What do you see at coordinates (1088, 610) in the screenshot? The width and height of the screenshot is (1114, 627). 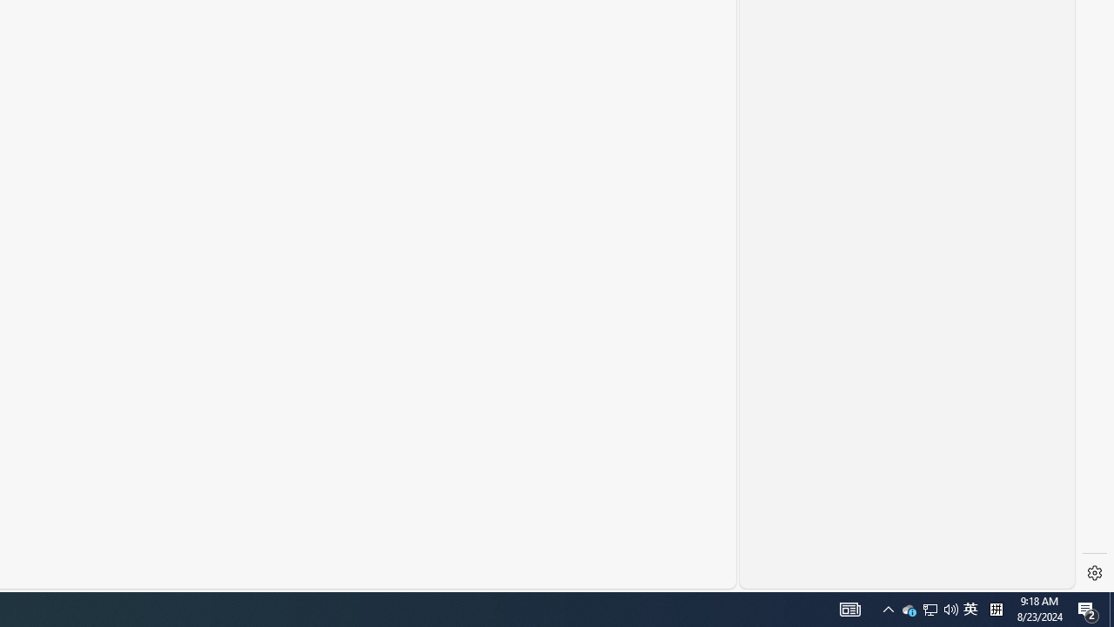 I see `Action Center, 2 new notifications` at bounding box center [1088, 610].